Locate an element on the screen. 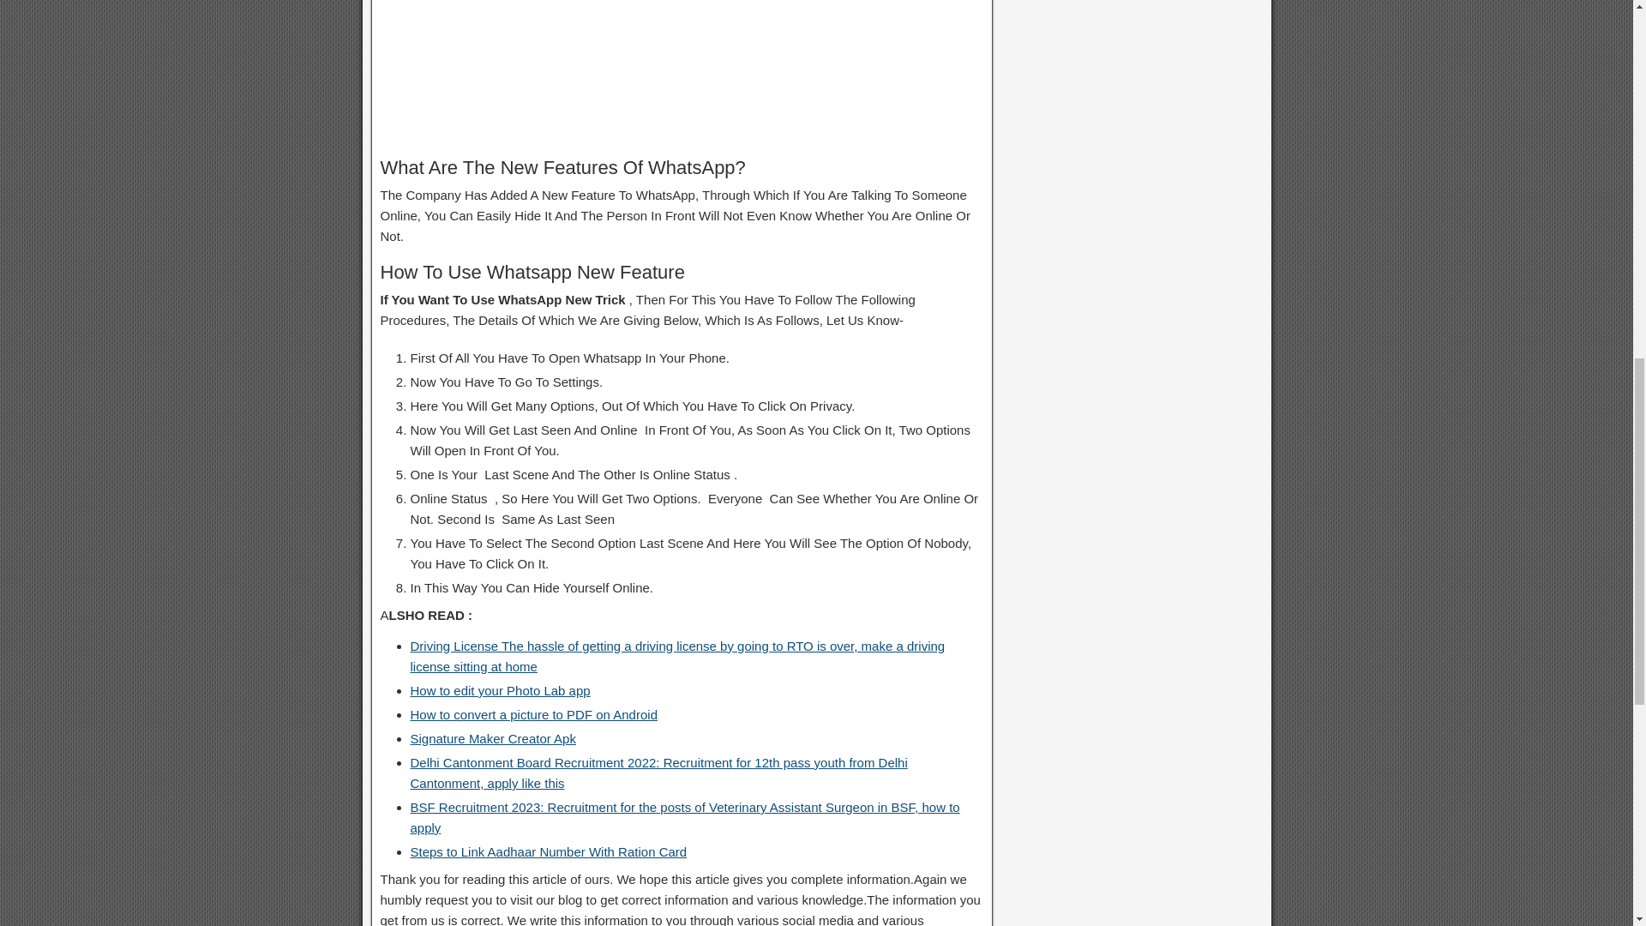  How to convert a picture to PDF on Android is located at coordinates (533, 715).